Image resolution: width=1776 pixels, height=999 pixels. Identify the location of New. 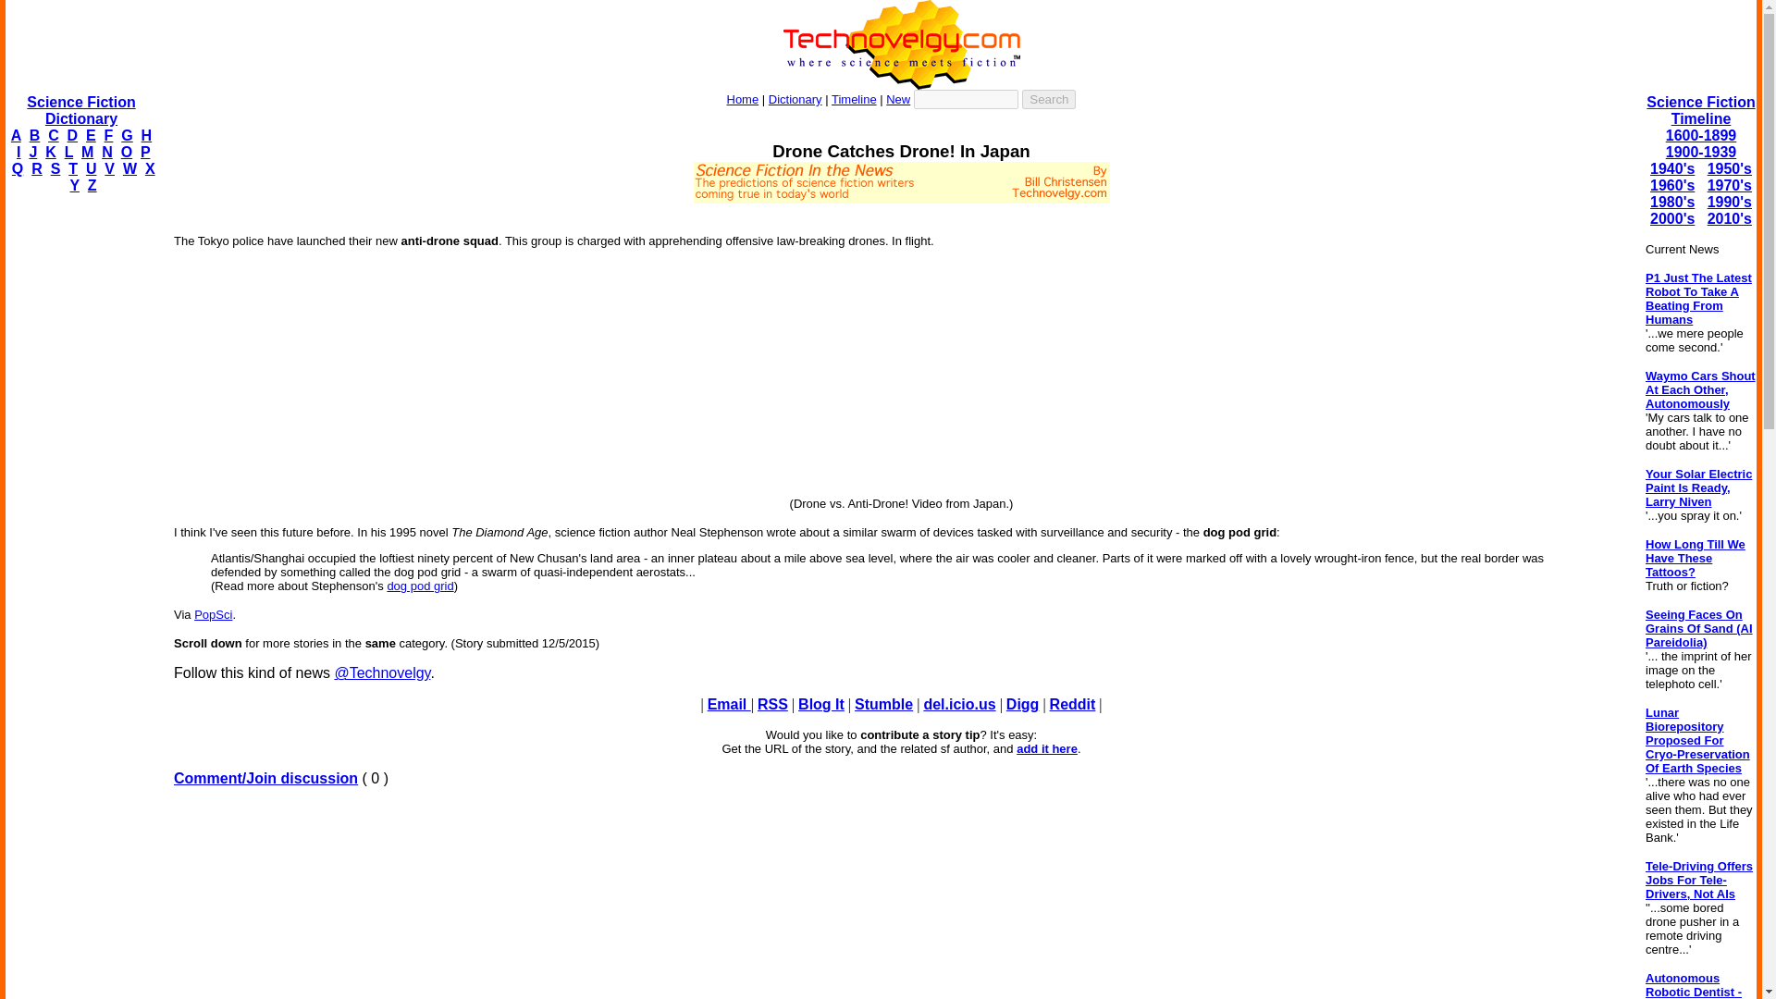
(897, 99).